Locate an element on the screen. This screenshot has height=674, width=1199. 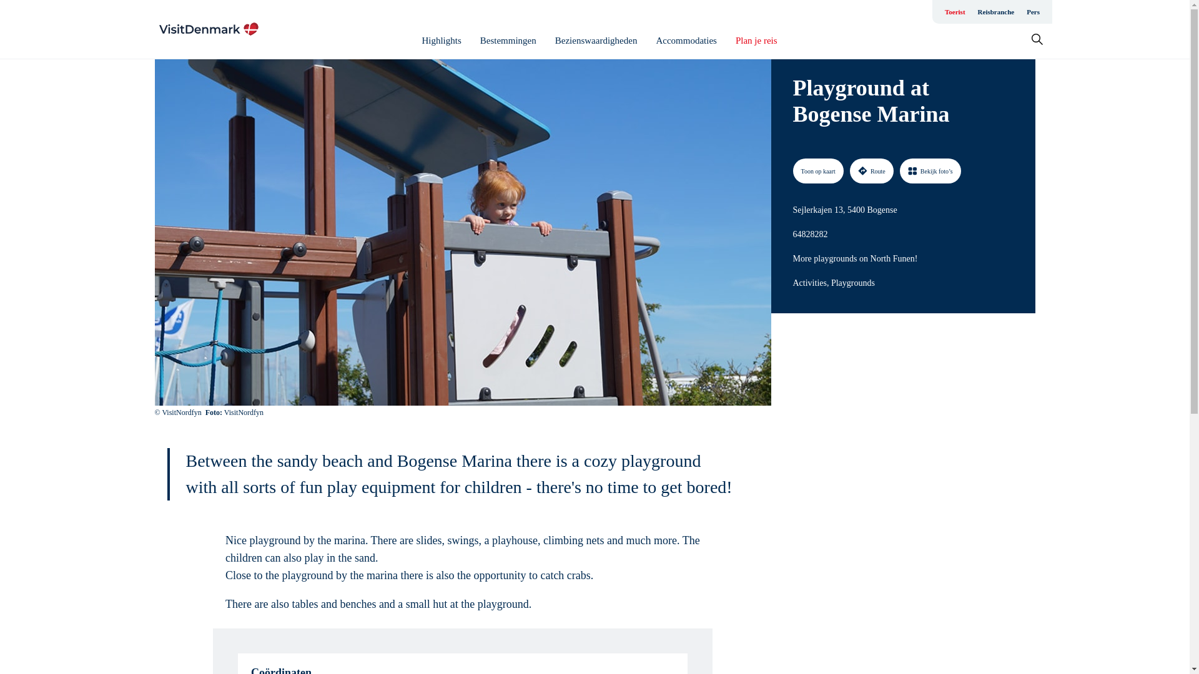
Accommodaties is located at coordinates (686, 41).